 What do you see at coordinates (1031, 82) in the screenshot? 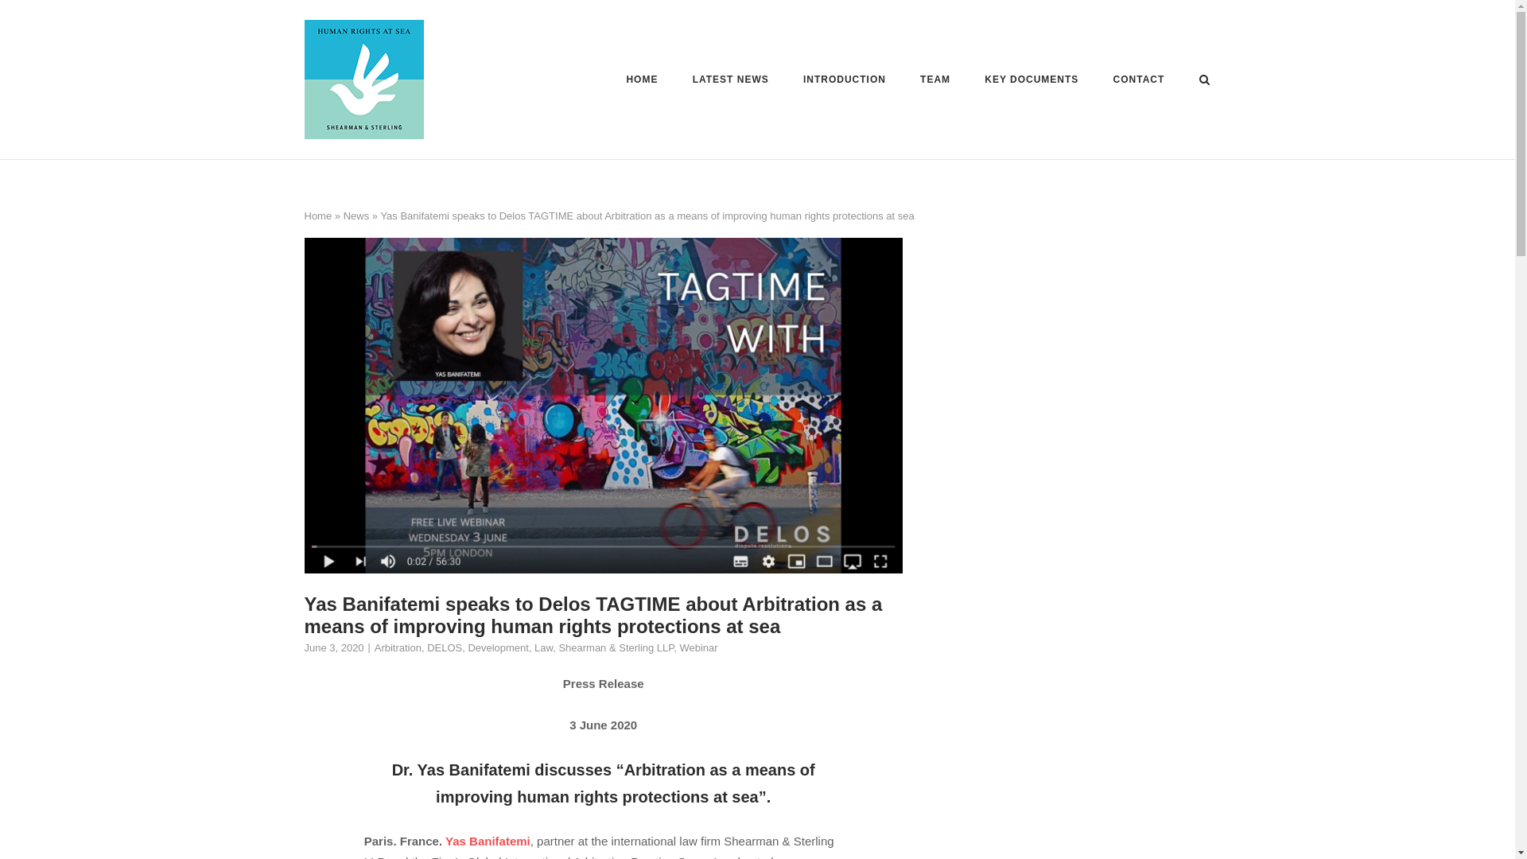
I see `KEY DOCUMENTS` at bounding box center [1031, 82].